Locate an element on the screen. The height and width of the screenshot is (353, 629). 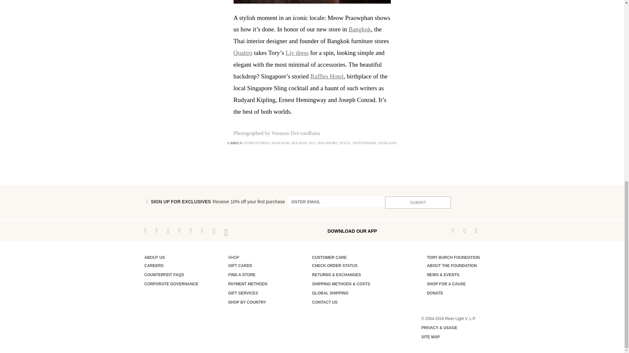
Quattro is located at coordinates (242, 53).